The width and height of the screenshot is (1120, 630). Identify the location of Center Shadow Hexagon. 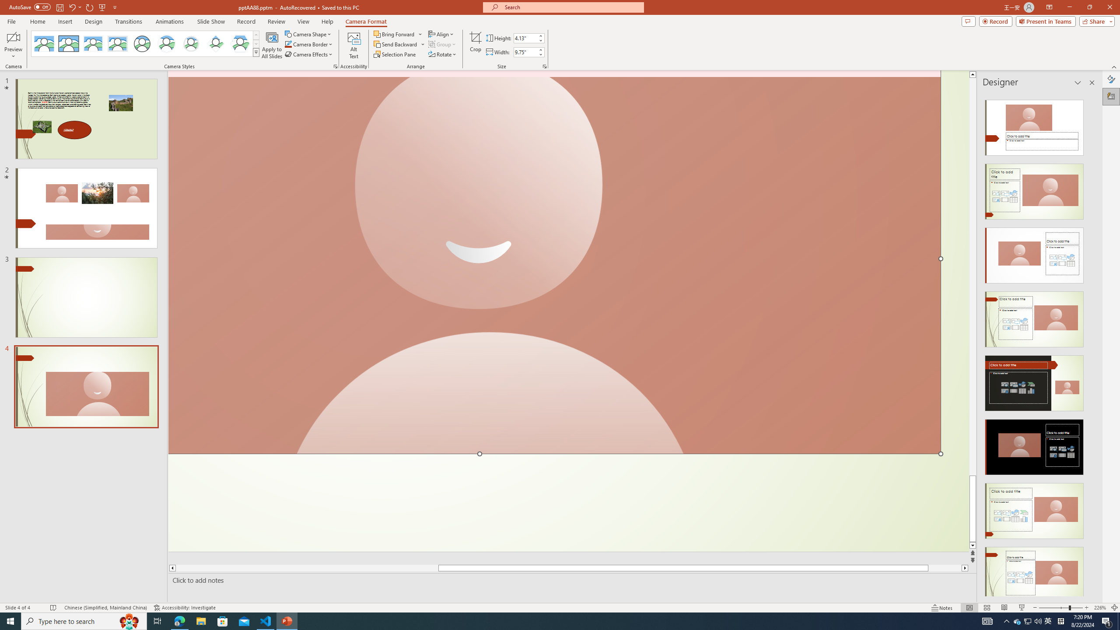
(240, 44).